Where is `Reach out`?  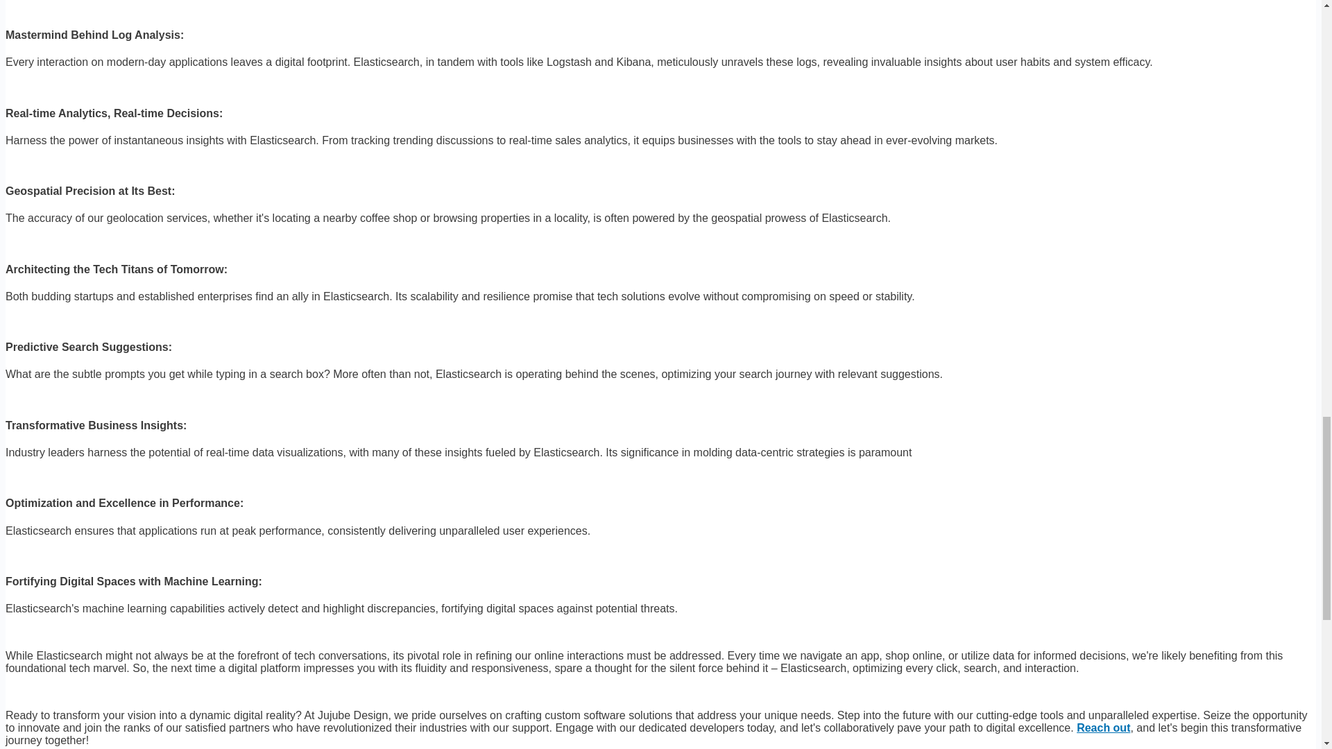 Reach out is located at coordinates (1103, 728).